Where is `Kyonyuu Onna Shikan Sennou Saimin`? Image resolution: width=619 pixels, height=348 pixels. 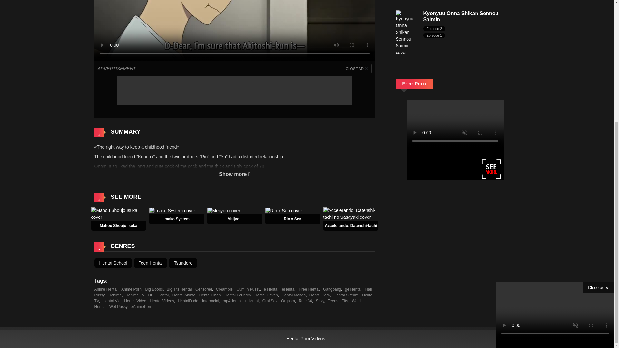
Kyonyuu Onna Shikan Sennou Saimin is located at coordinates (406, 33).